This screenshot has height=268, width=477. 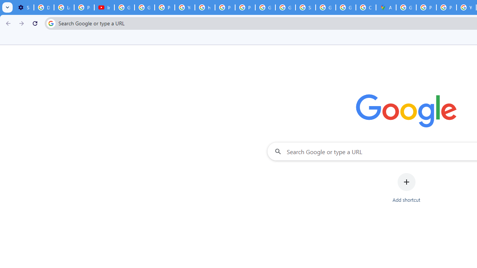 What do you see at coordinates (185, 7) in the screenshot?
I see `YouTube` at bounding box center [185, 7].